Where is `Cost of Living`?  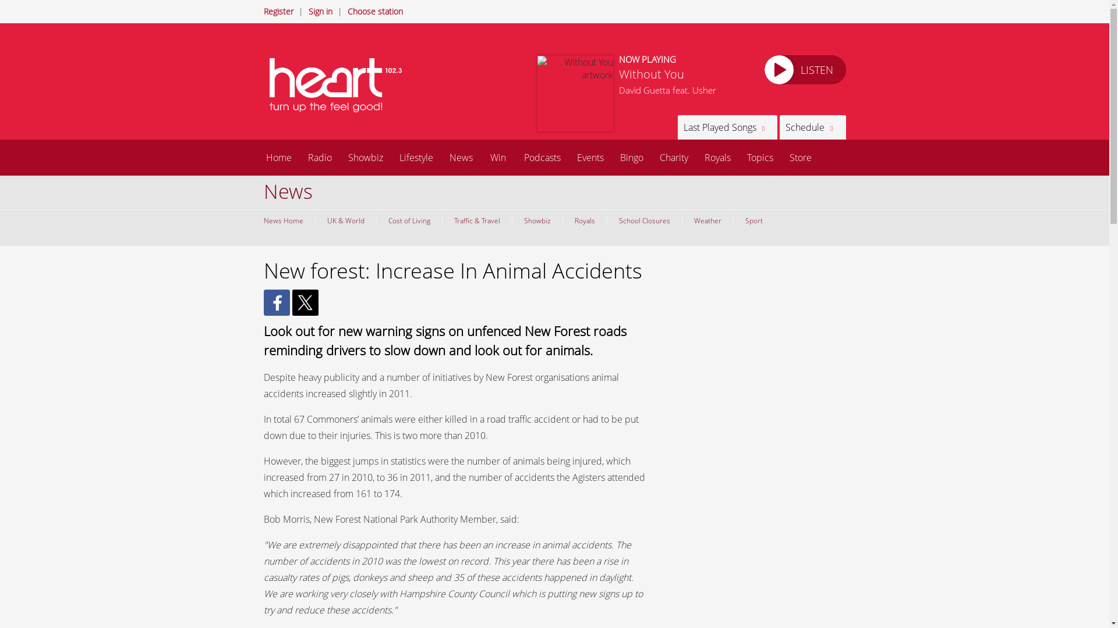 Cost of Living is located at coordinates (409, 220).